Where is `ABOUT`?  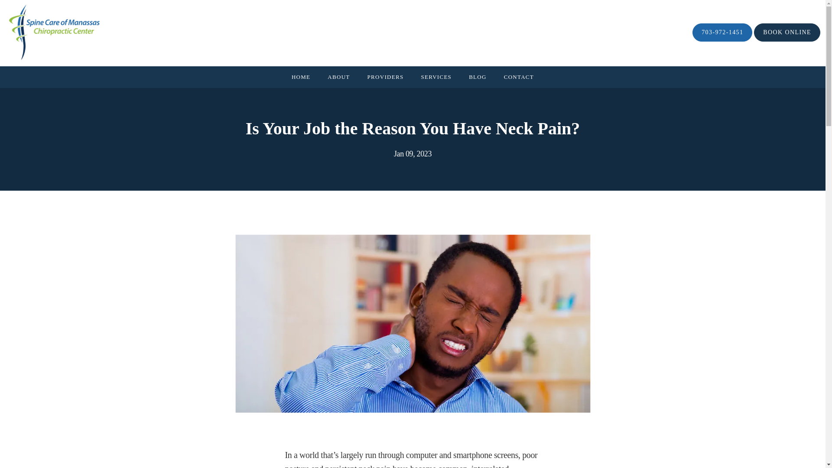 ABOUT is located at coordinates (338, 76).